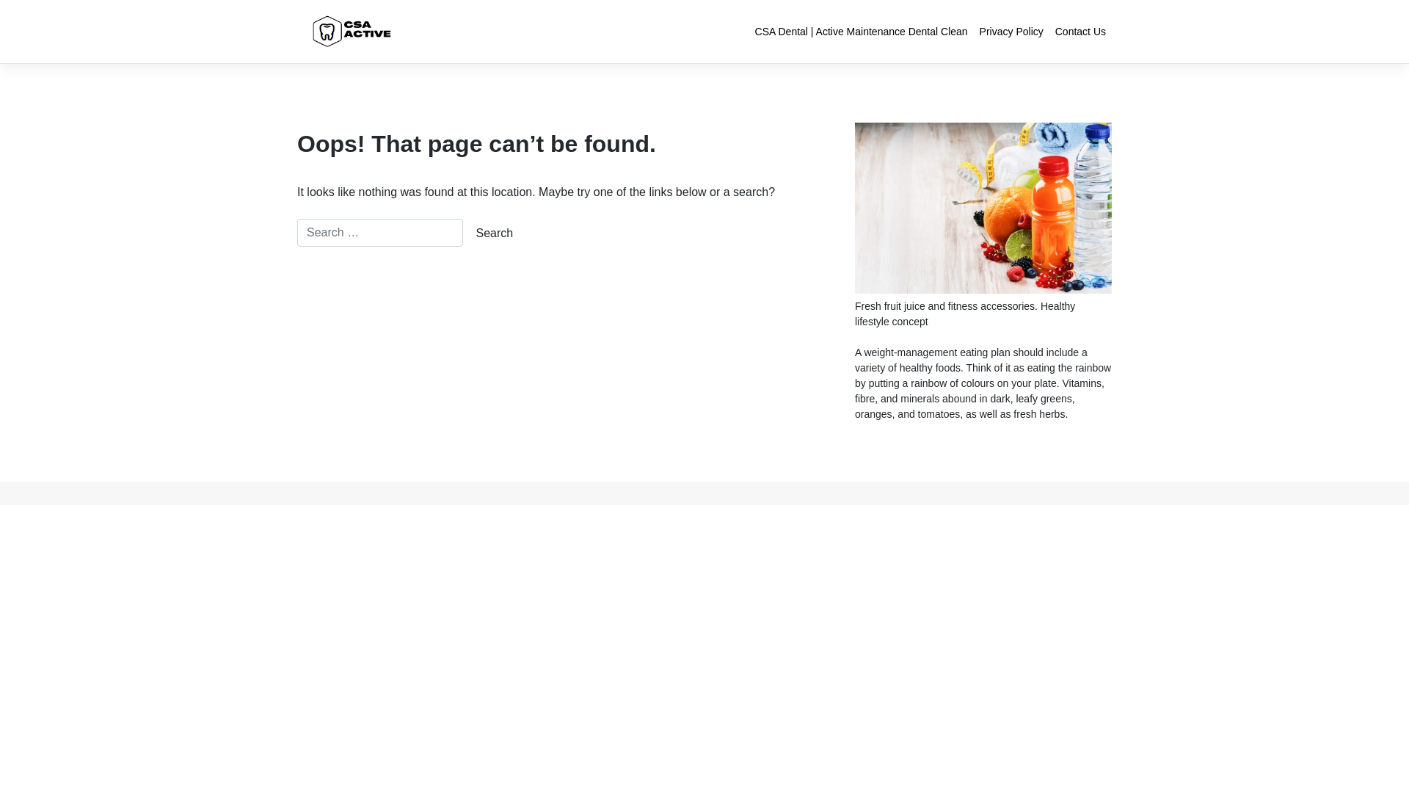 This screenshot has height=793, width=1409. What do you see at coordinates (495, 233) in the screenshot?
I see `Search` at bounding box center [495, 233].